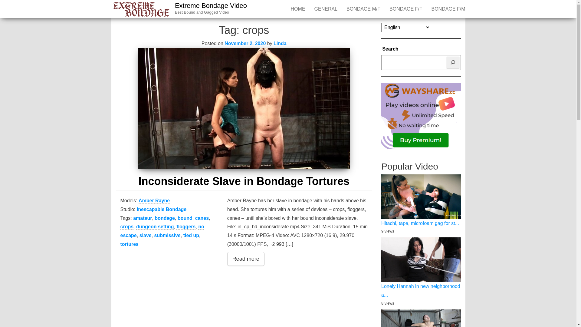  Describe the element at coordinates (363, 9) in the screenshot. I see `BONDAGE M/F` at that location.